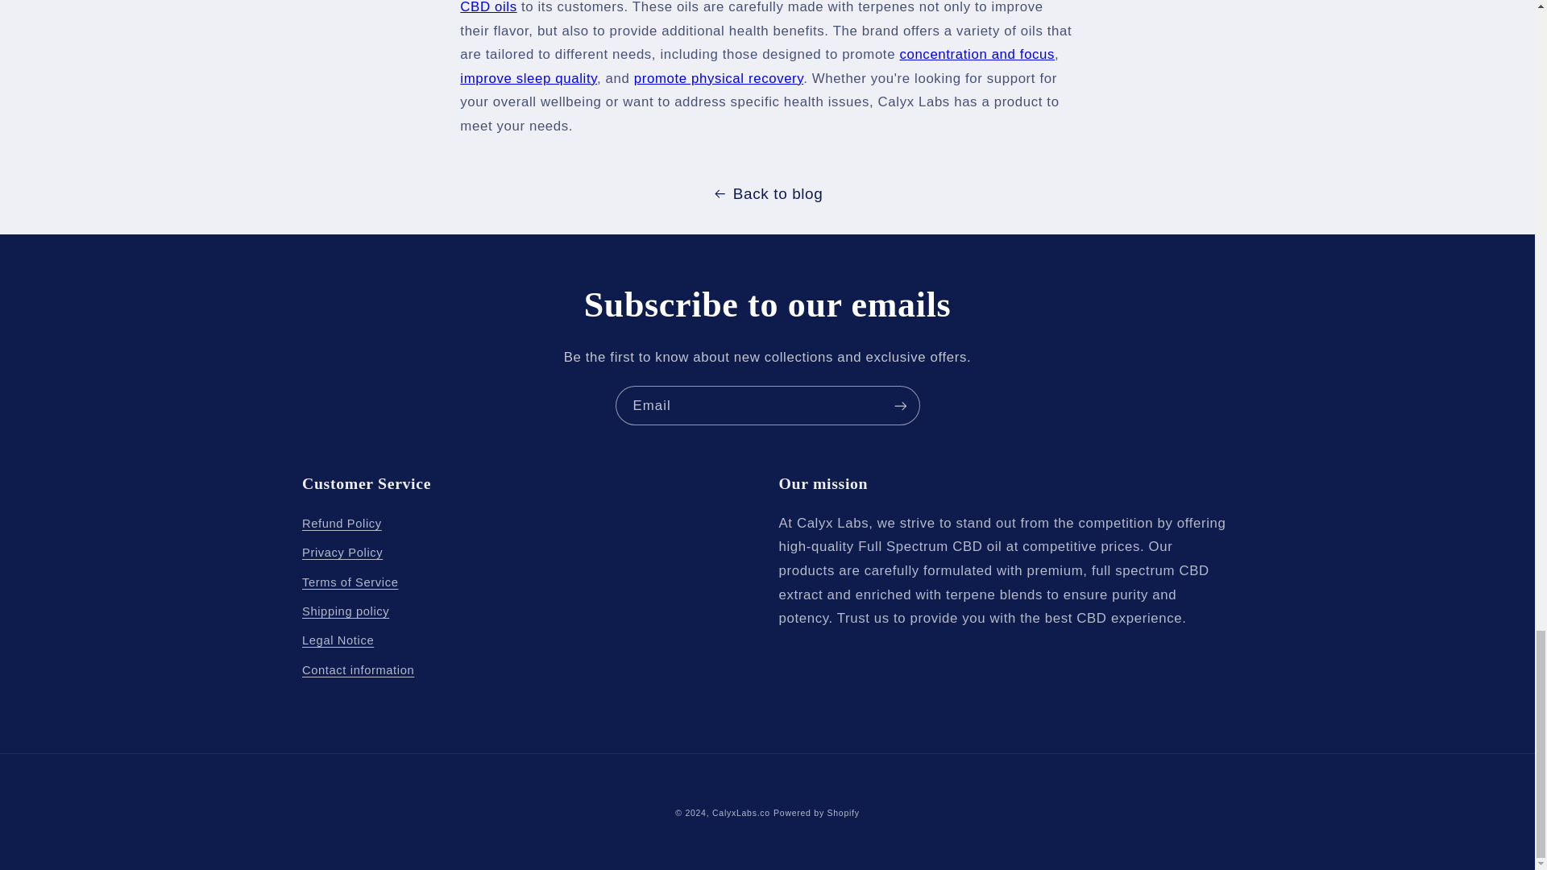  I want to click on Contact information, so click(358, 671).